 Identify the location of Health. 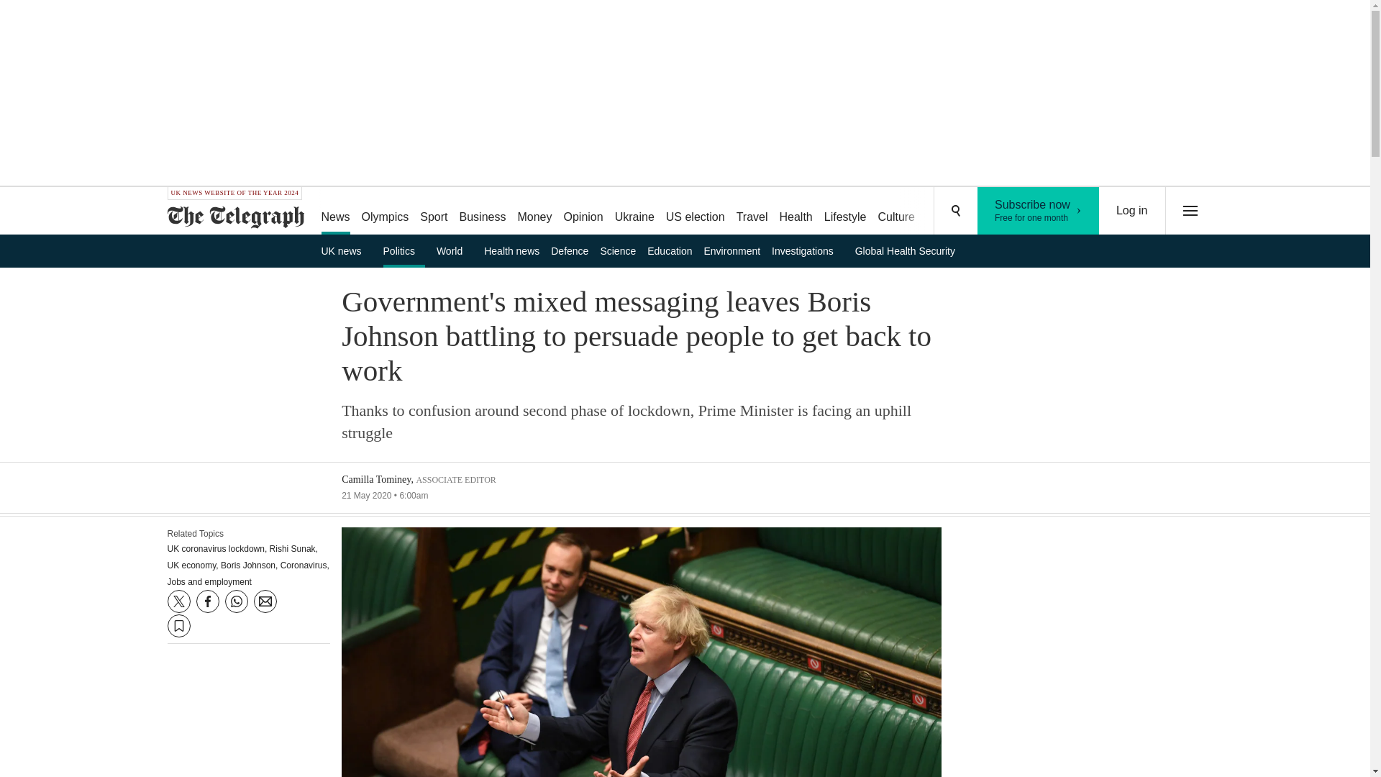
(796, 212).